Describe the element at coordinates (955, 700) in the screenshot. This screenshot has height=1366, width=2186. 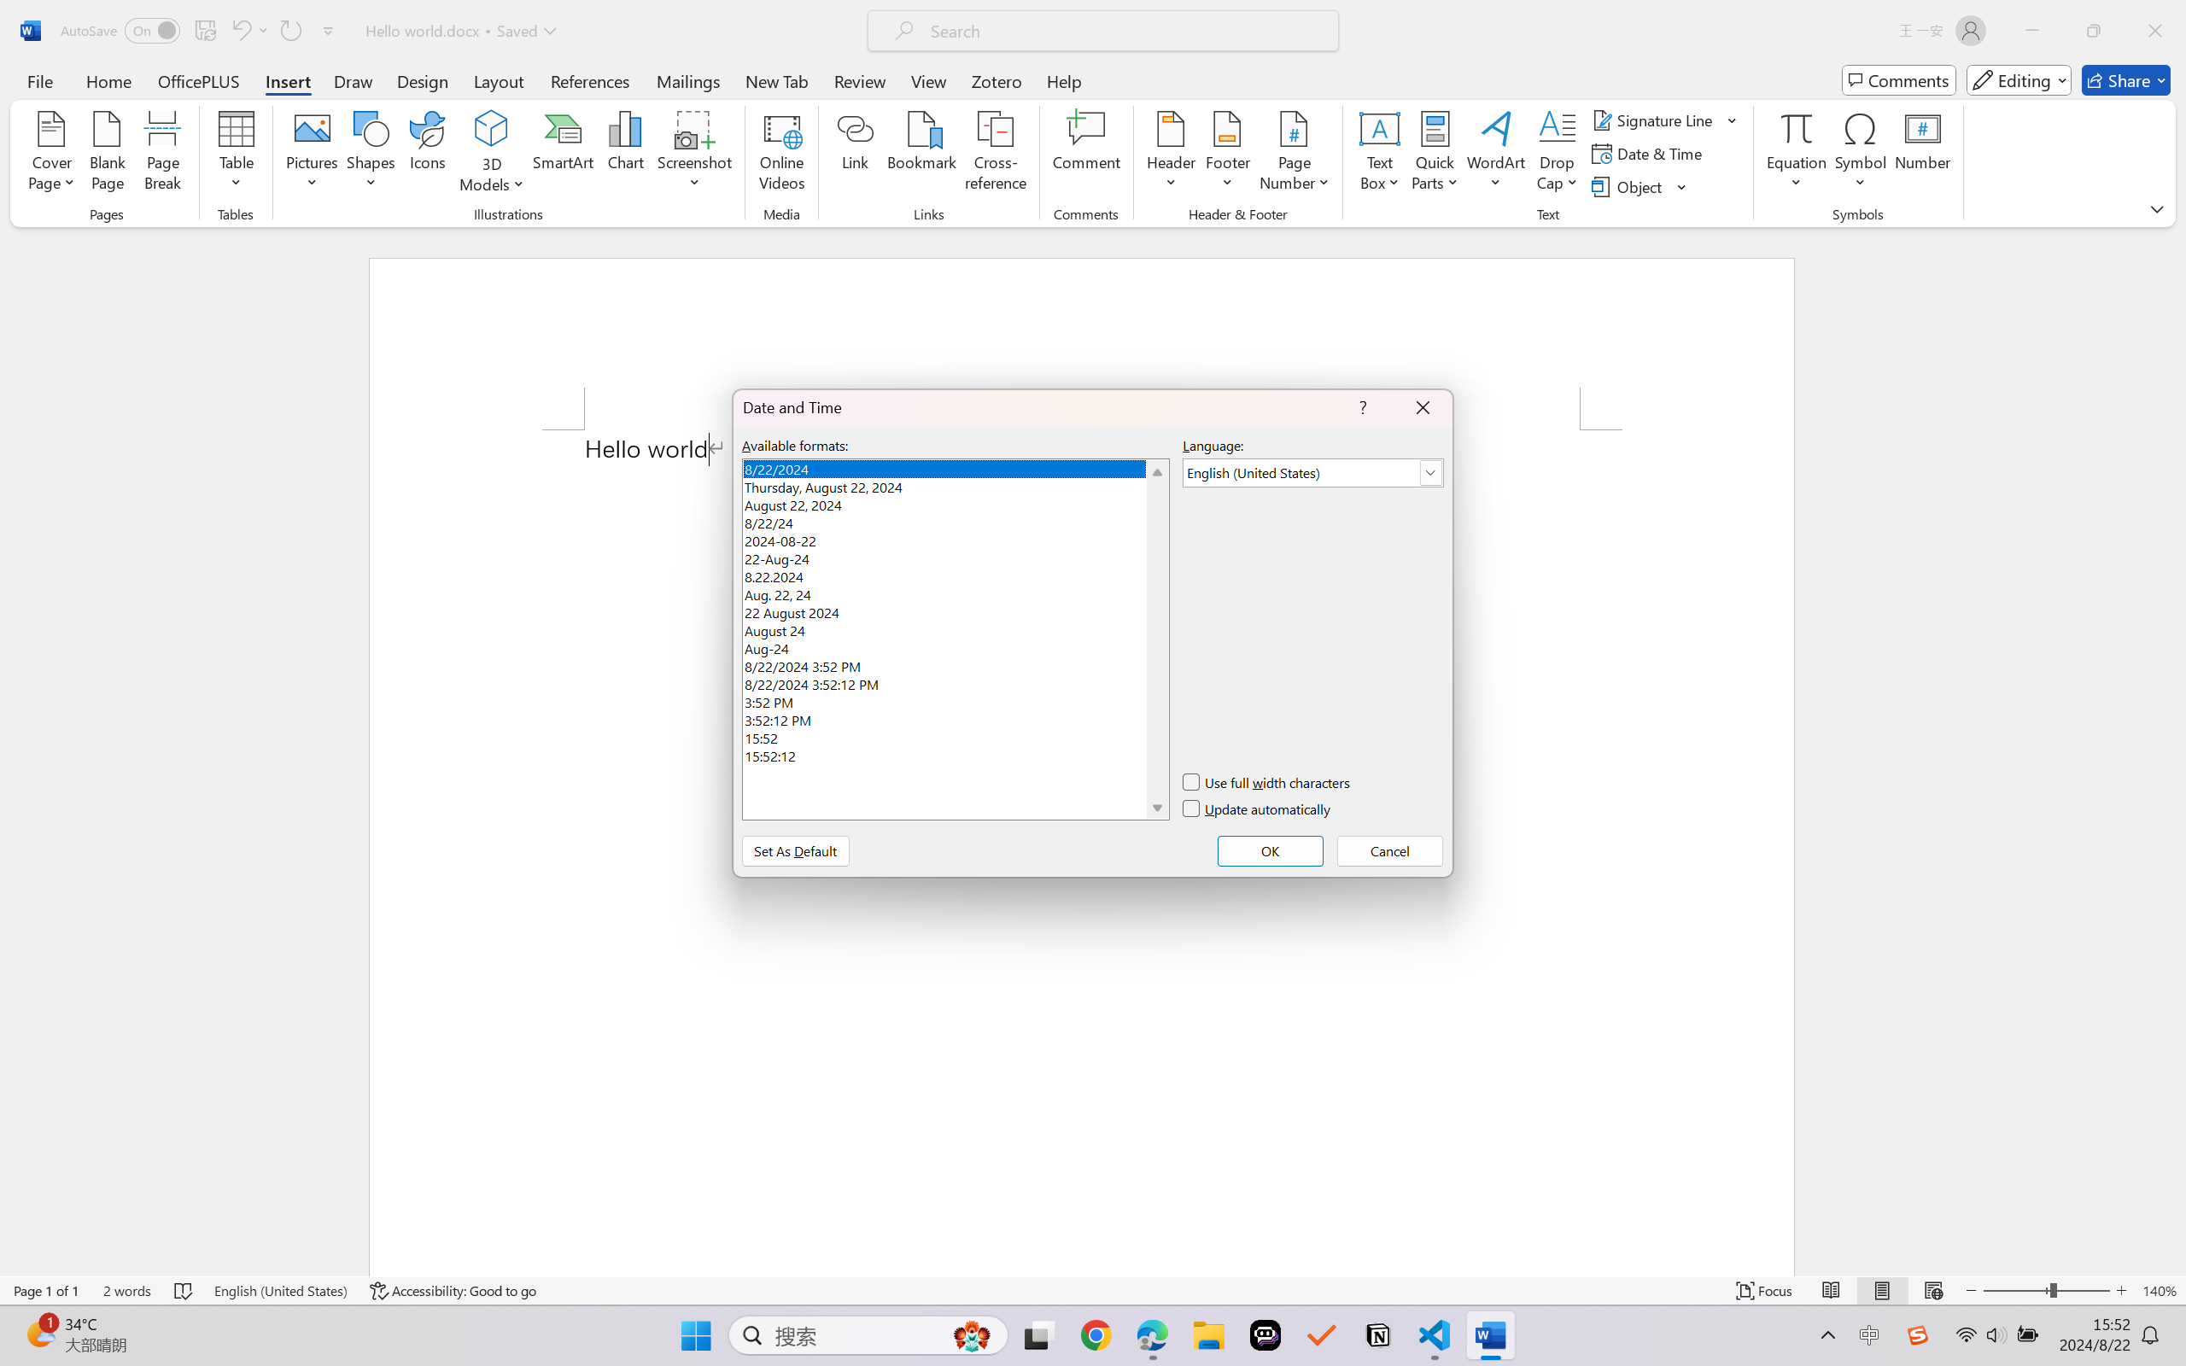
I see `3:52 PM` at that location.